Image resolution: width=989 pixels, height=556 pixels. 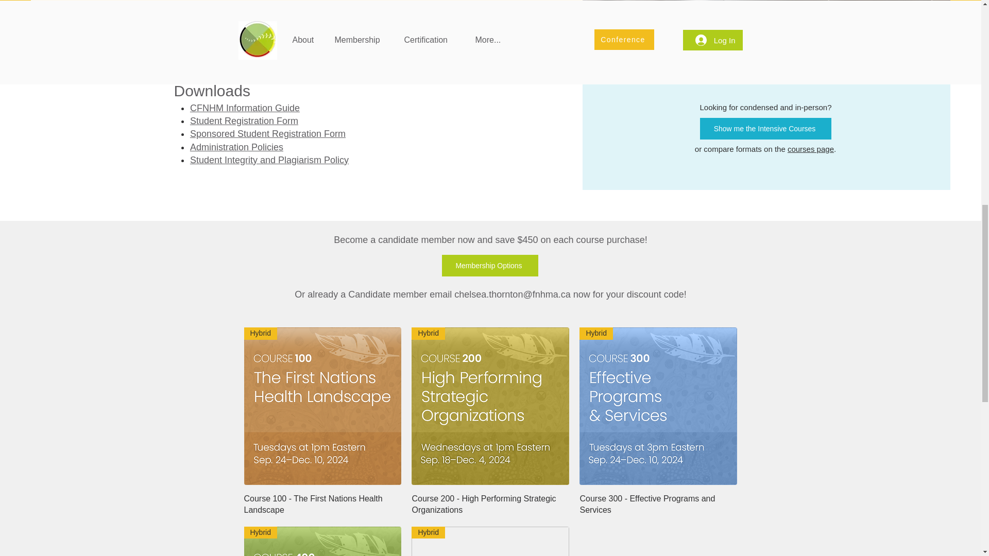 I want to click on Hybrid, so click(x=322, y=406).